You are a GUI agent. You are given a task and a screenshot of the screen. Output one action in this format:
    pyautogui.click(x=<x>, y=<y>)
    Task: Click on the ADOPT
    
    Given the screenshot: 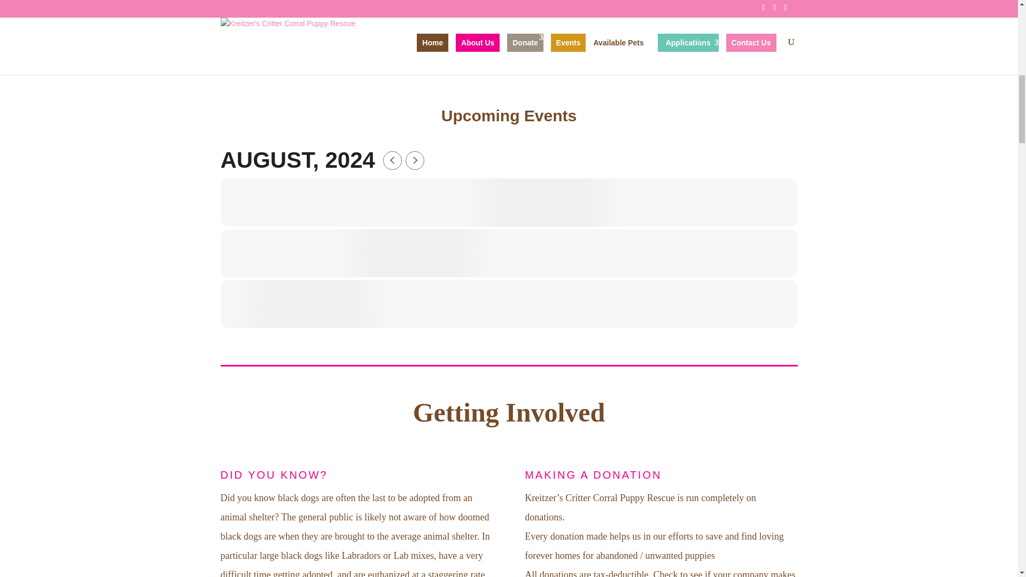 What is the action you would take?
    pyautogui.click(x=281, y=67)
    